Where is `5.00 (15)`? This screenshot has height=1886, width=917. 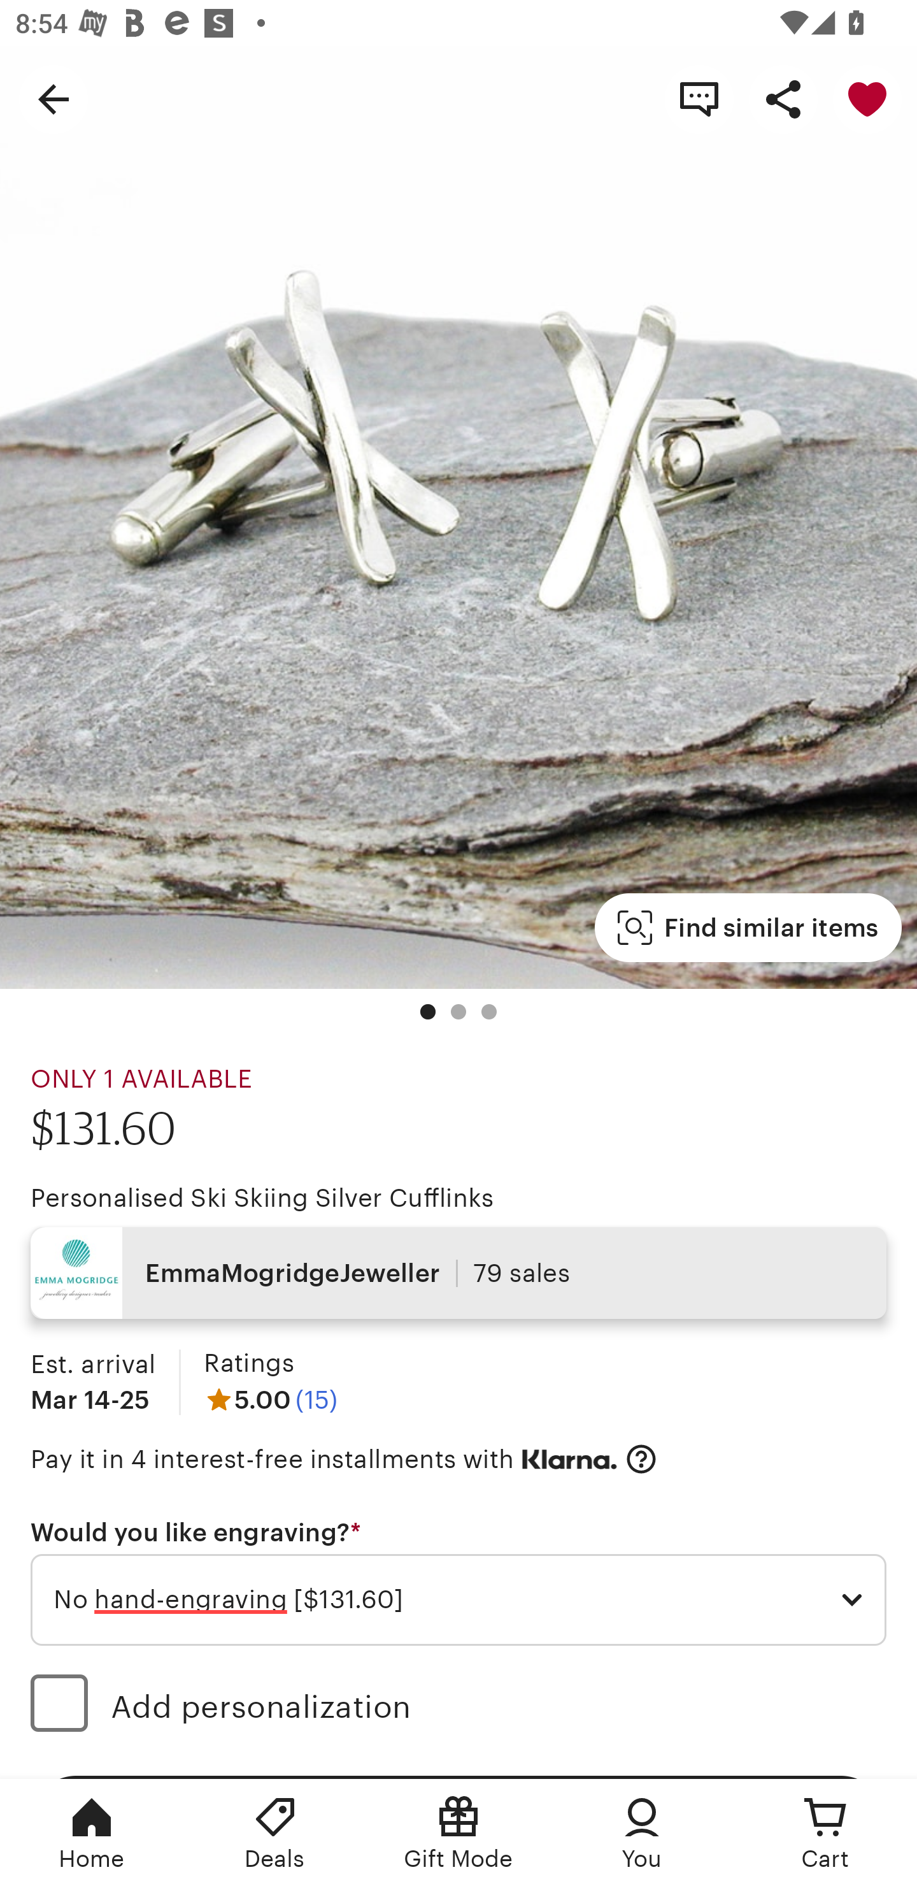 5.00 (15) is located at coordinates (271, 1399).